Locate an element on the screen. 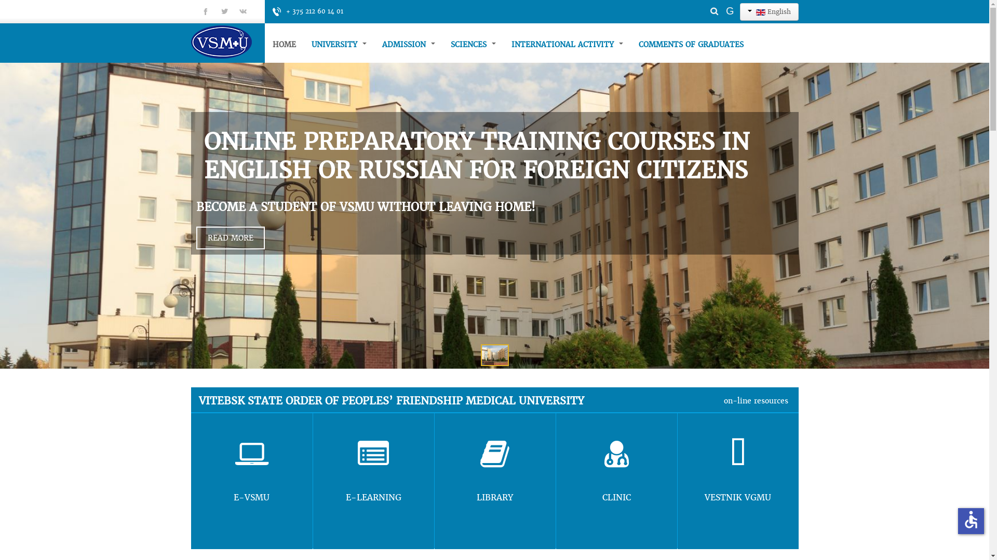 This screenshot has height=560, width=997. READ MORE is located at coordinates (231, 238).